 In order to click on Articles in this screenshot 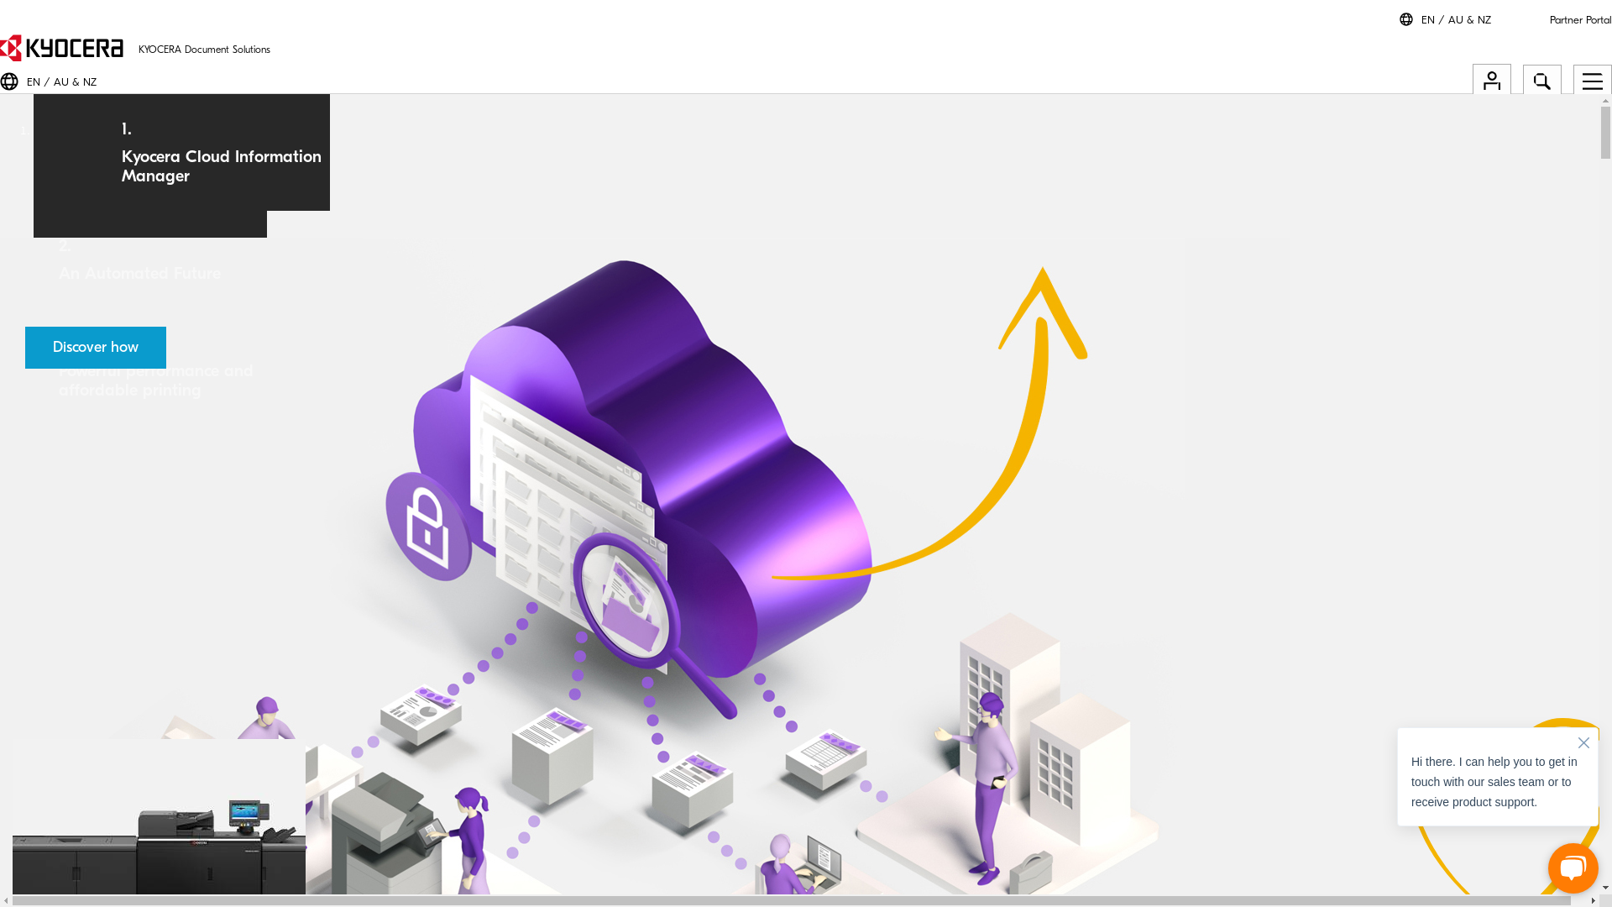, I will do `click(81, 736)`.